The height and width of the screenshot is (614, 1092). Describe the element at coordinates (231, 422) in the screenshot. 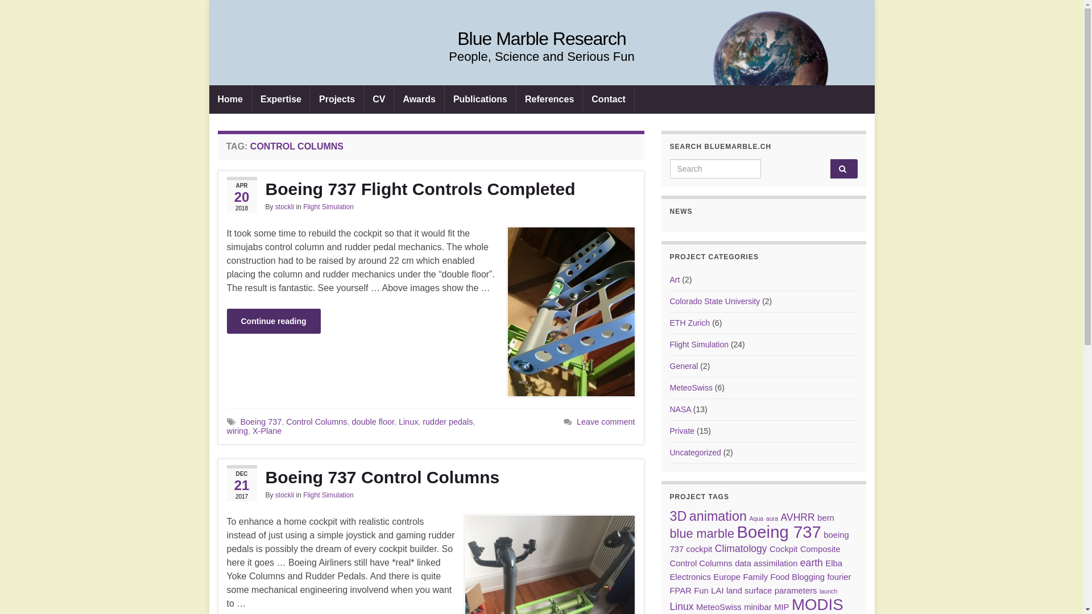

I see `Tags` at that location.